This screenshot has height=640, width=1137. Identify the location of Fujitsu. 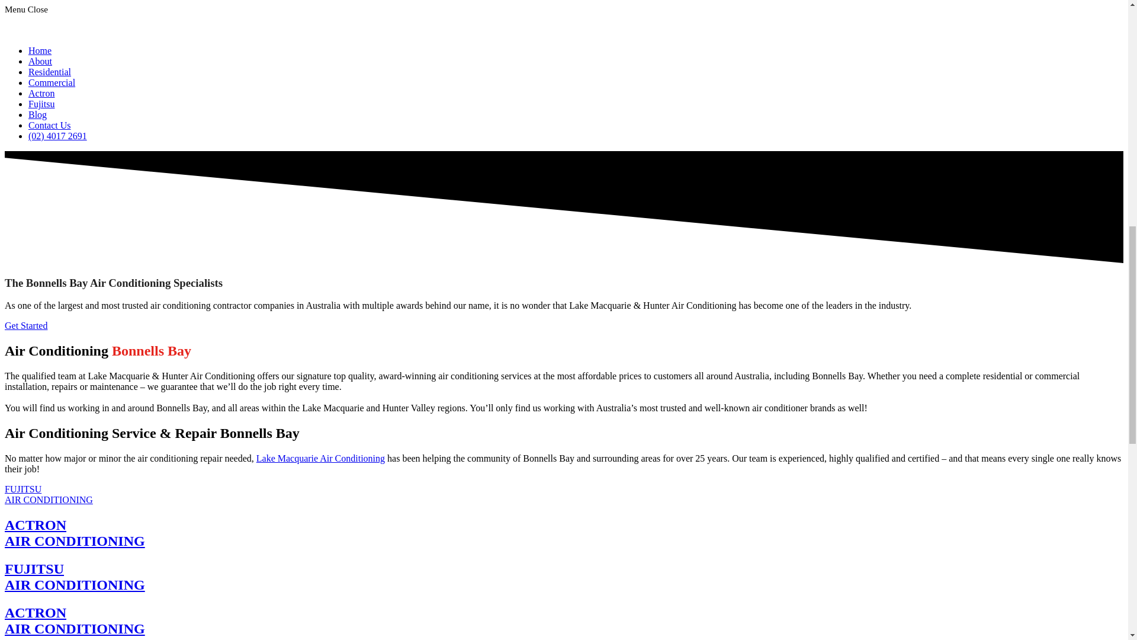
(40, 62).